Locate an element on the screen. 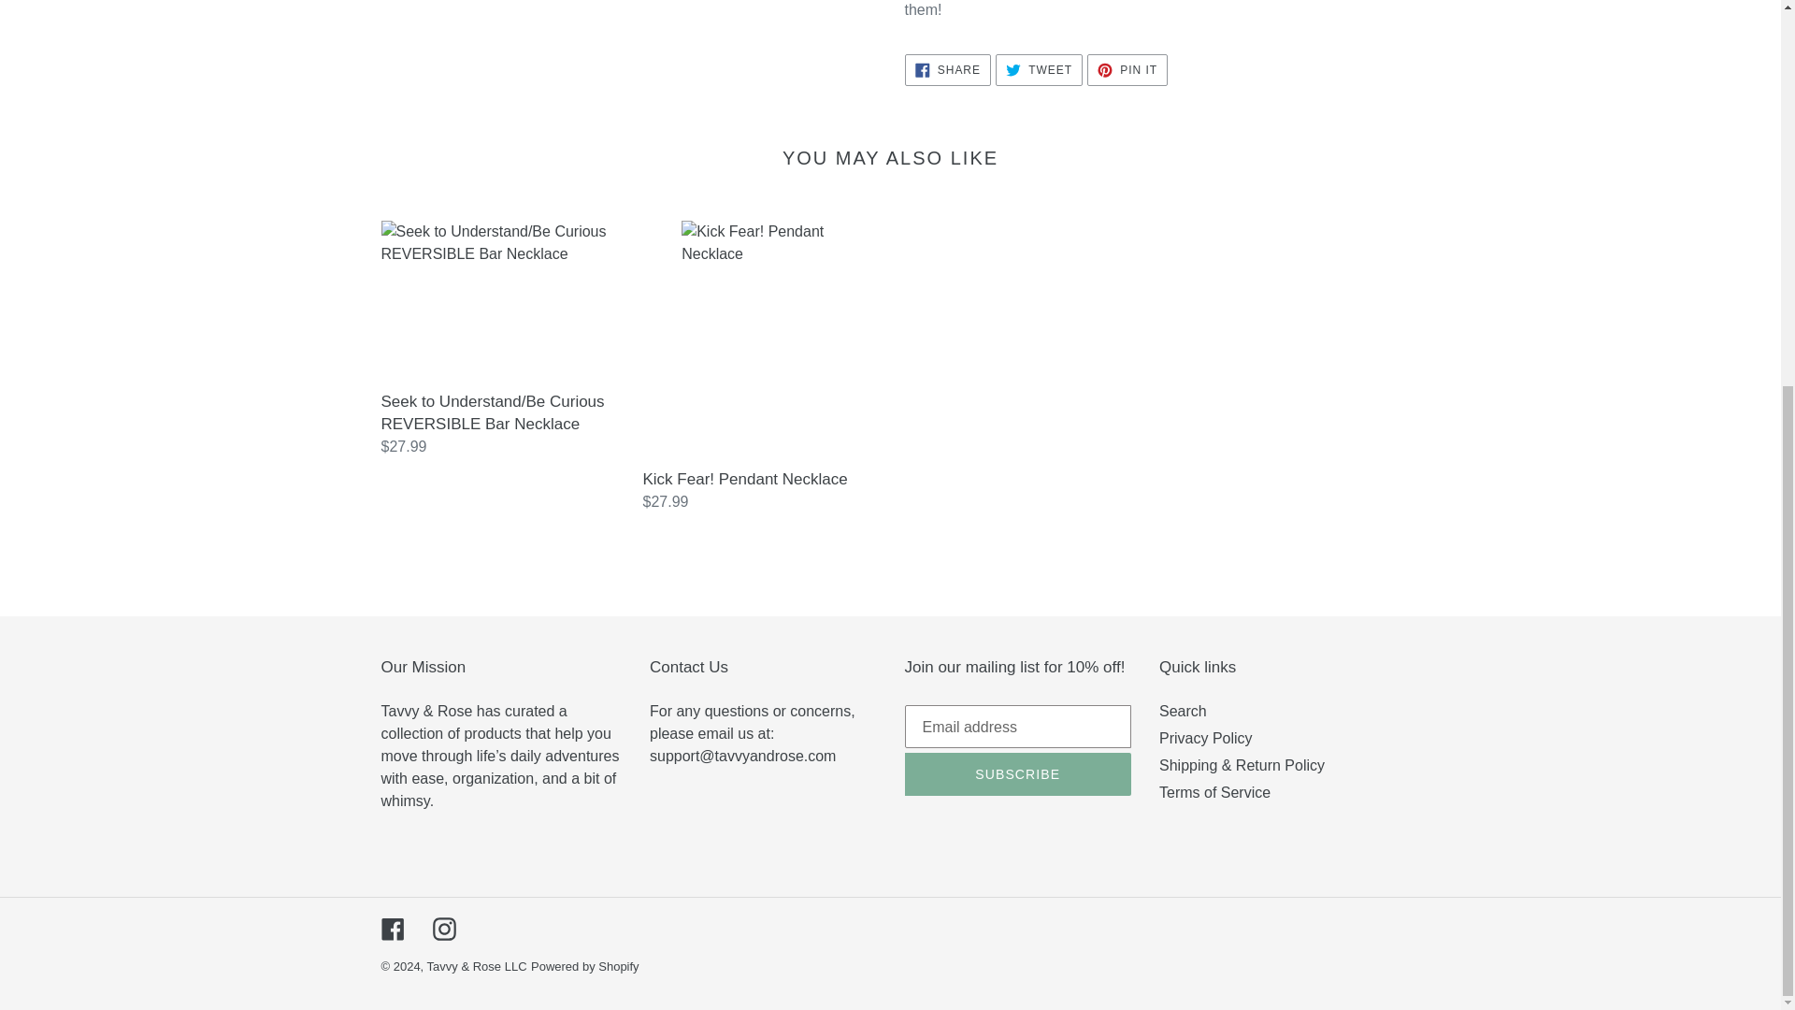 This screenshot has width=1795, height=1010. SUBSCRIBE is located at coordinates (1206, 738).